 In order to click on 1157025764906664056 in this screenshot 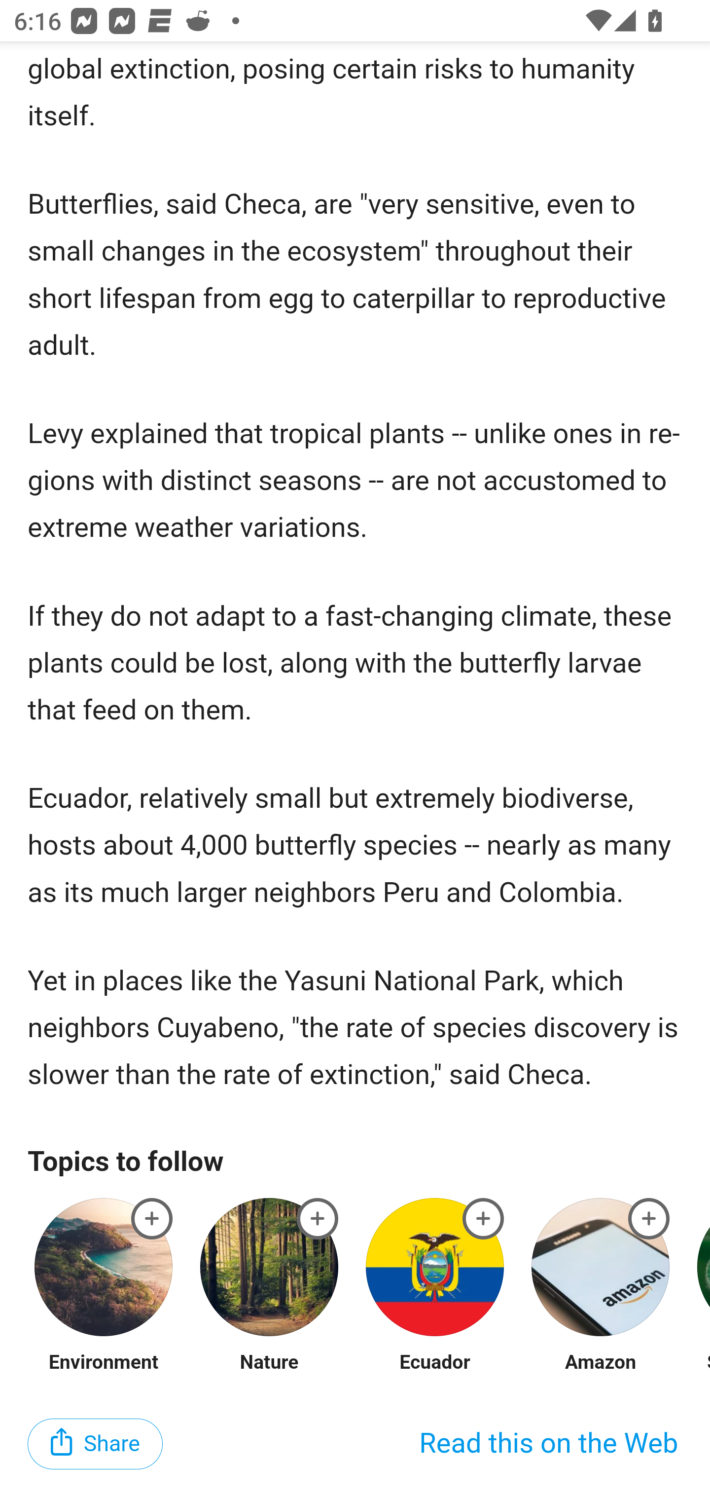, I will do `click(318, 1220)`.